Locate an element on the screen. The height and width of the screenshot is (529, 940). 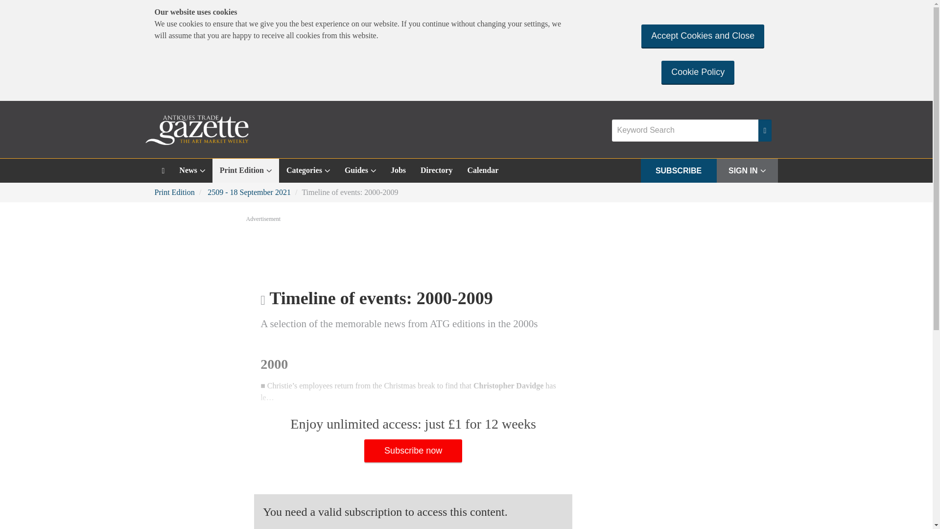
Keyword Search is located at coordinates (685, 130).